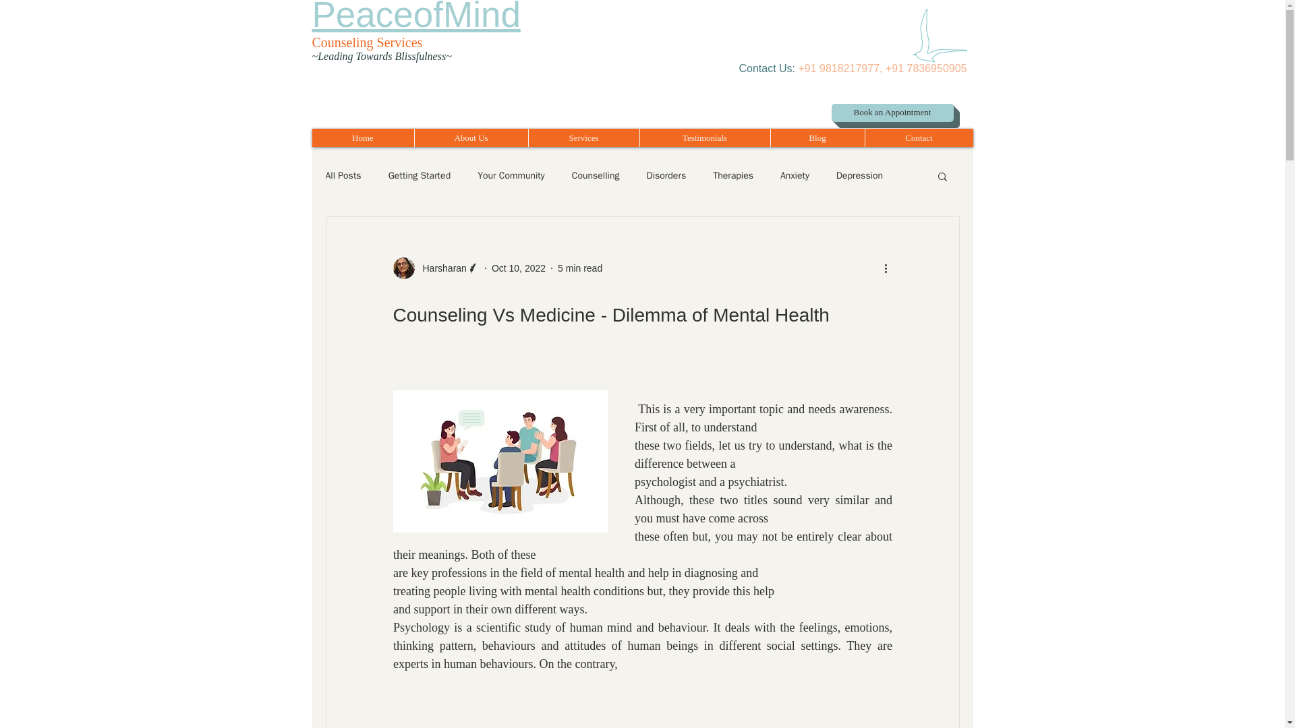 The width and height of the screenshot is (1295, 728). I want to click on Anxiety, so click(795, 175).